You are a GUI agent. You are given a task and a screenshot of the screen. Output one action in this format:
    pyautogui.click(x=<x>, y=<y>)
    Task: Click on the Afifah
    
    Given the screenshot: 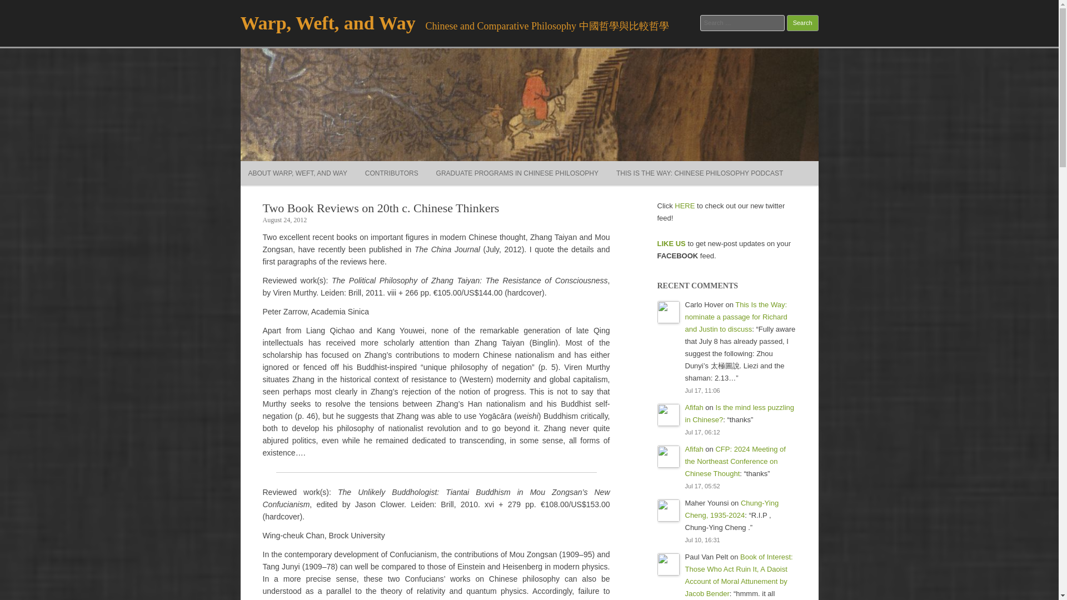 What is the action you would take?
    pyautogui.click(x=694, y=449)
    